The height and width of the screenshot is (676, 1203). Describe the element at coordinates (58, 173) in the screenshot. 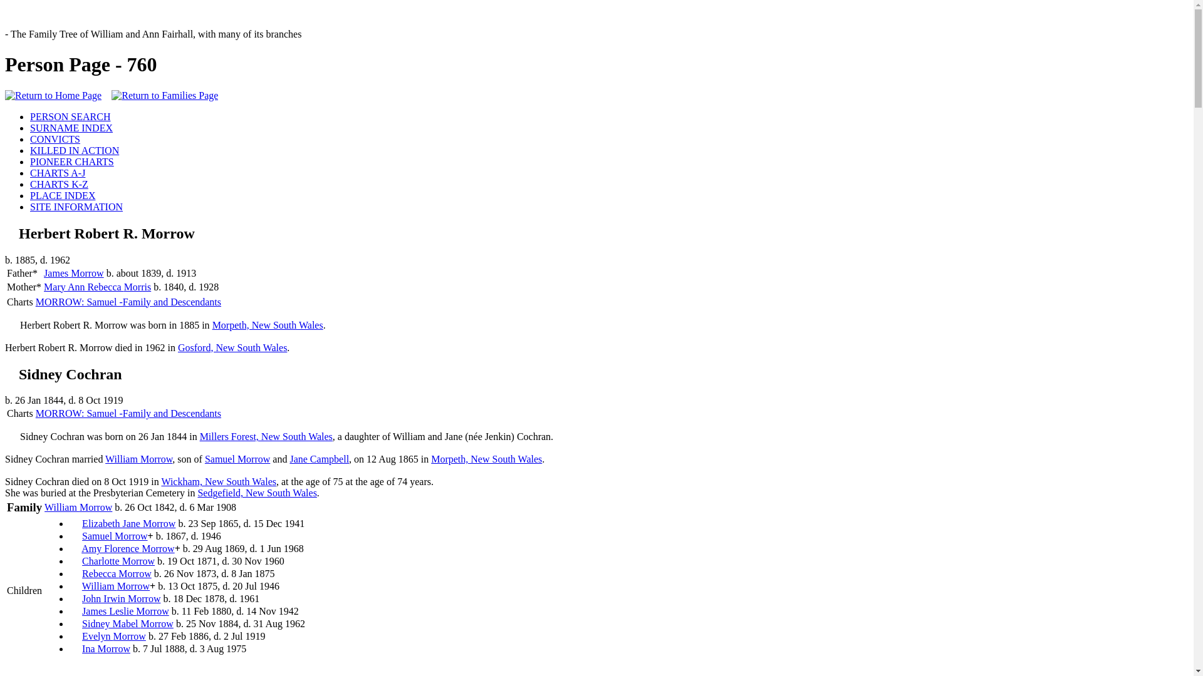

I see `CHARTS A-J` at that location.